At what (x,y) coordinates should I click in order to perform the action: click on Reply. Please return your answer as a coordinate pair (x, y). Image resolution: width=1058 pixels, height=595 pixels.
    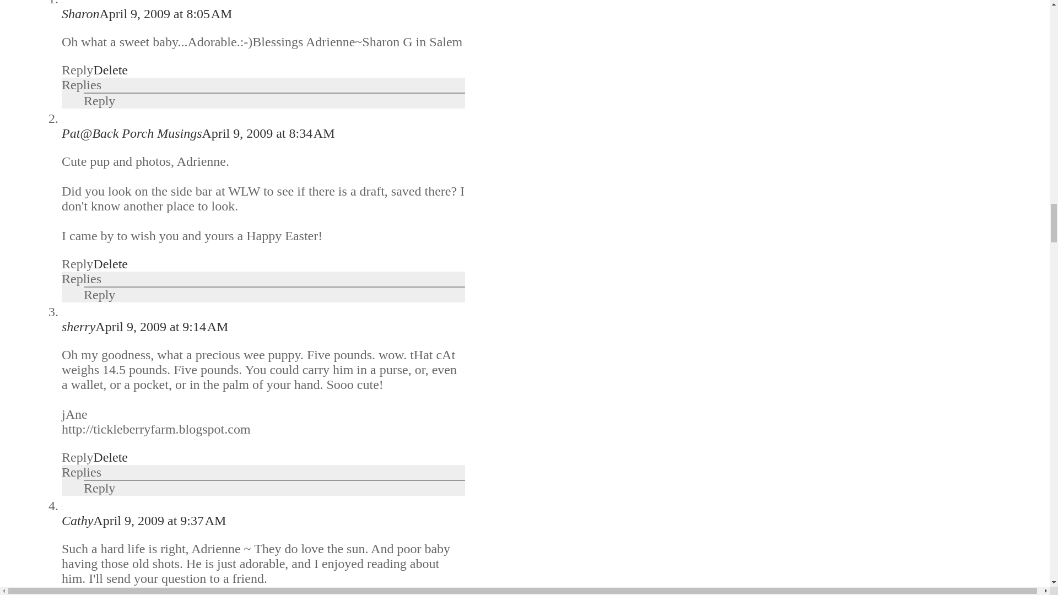
    Looking at the image, I should click on (99, 100).